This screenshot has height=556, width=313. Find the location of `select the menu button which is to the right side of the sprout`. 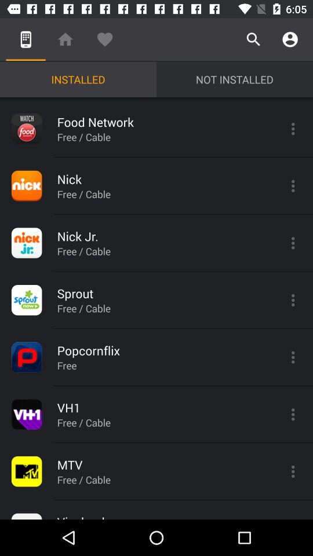

select the menu button which is to the right side of the sprout is located at coordinates (293, 300).